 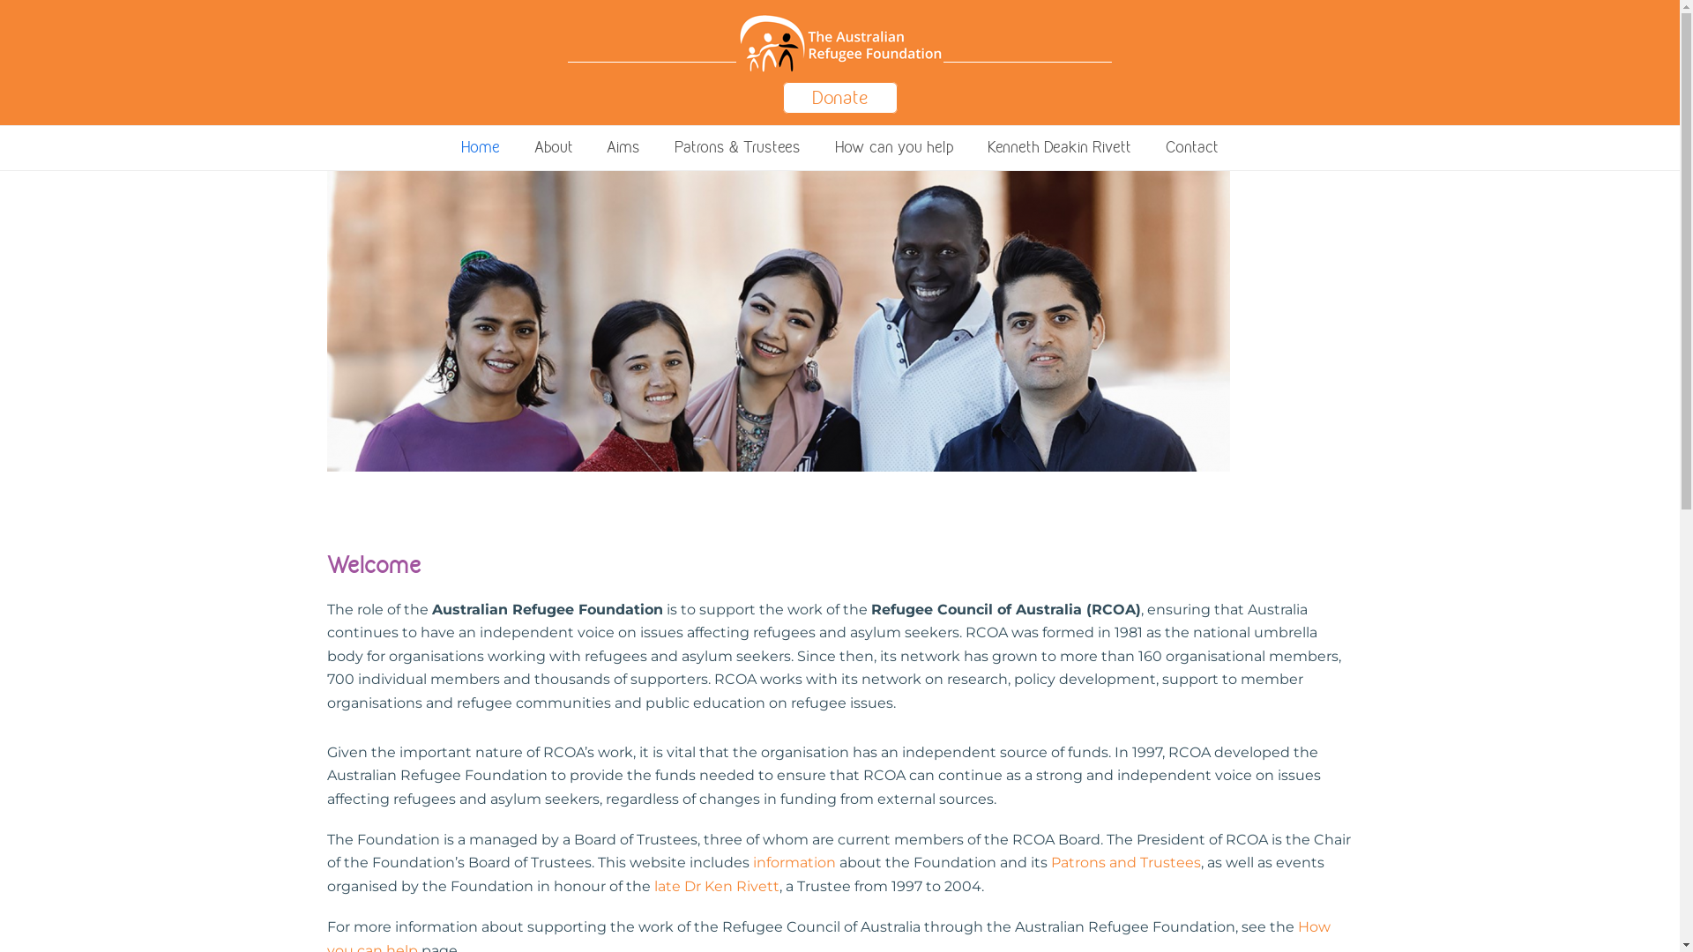 What do you see at coordinates (480, 148) in the screenshot?
I see `Home` at bounding box center [480, 148].